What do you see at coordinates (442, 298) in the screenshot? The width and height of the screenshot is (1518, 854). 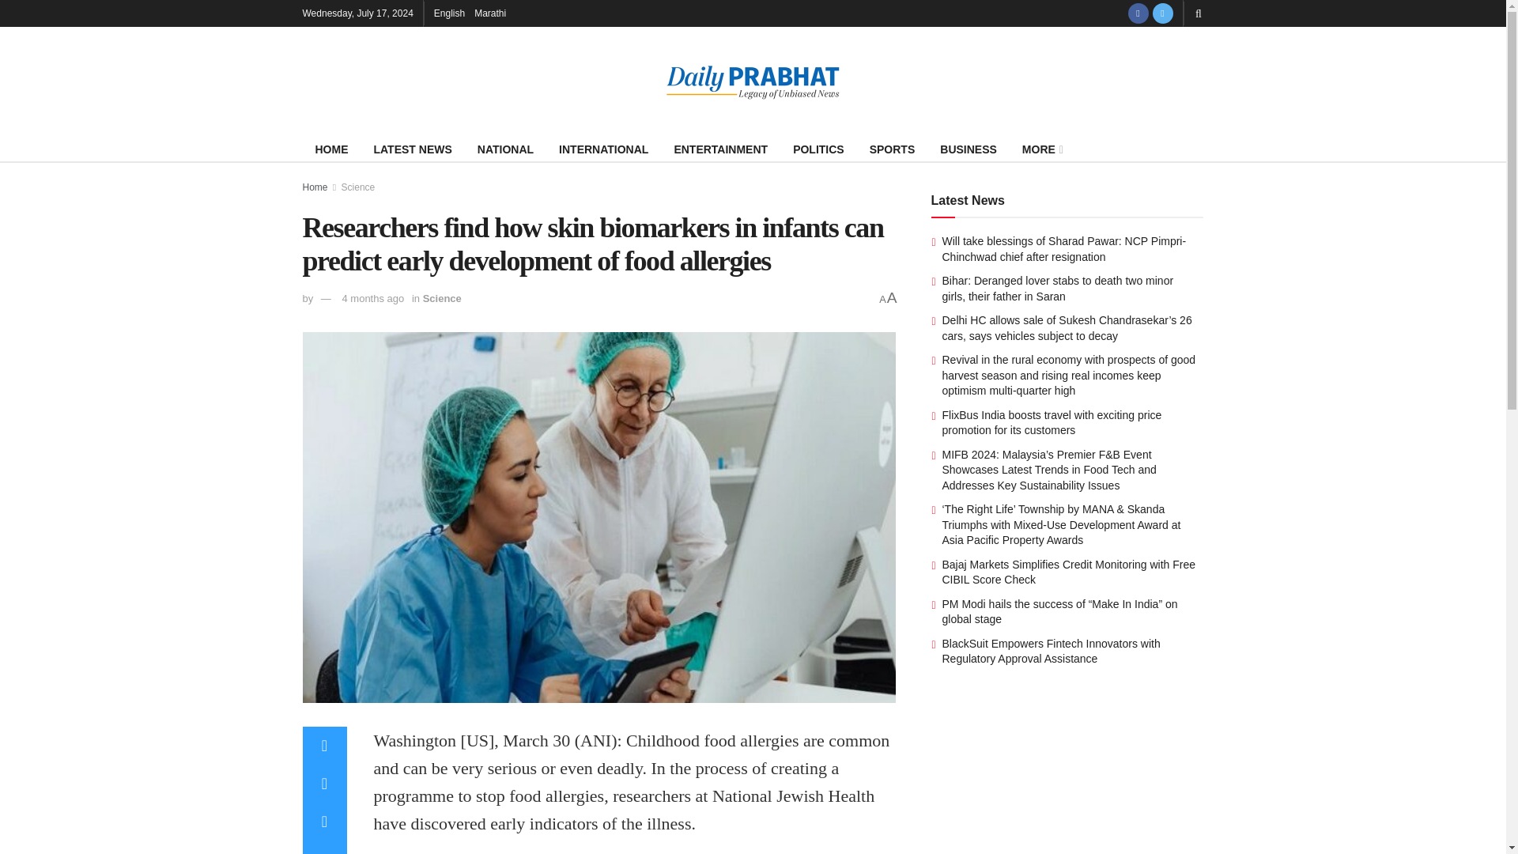 I see `Science` at bounding box center [442, 298].